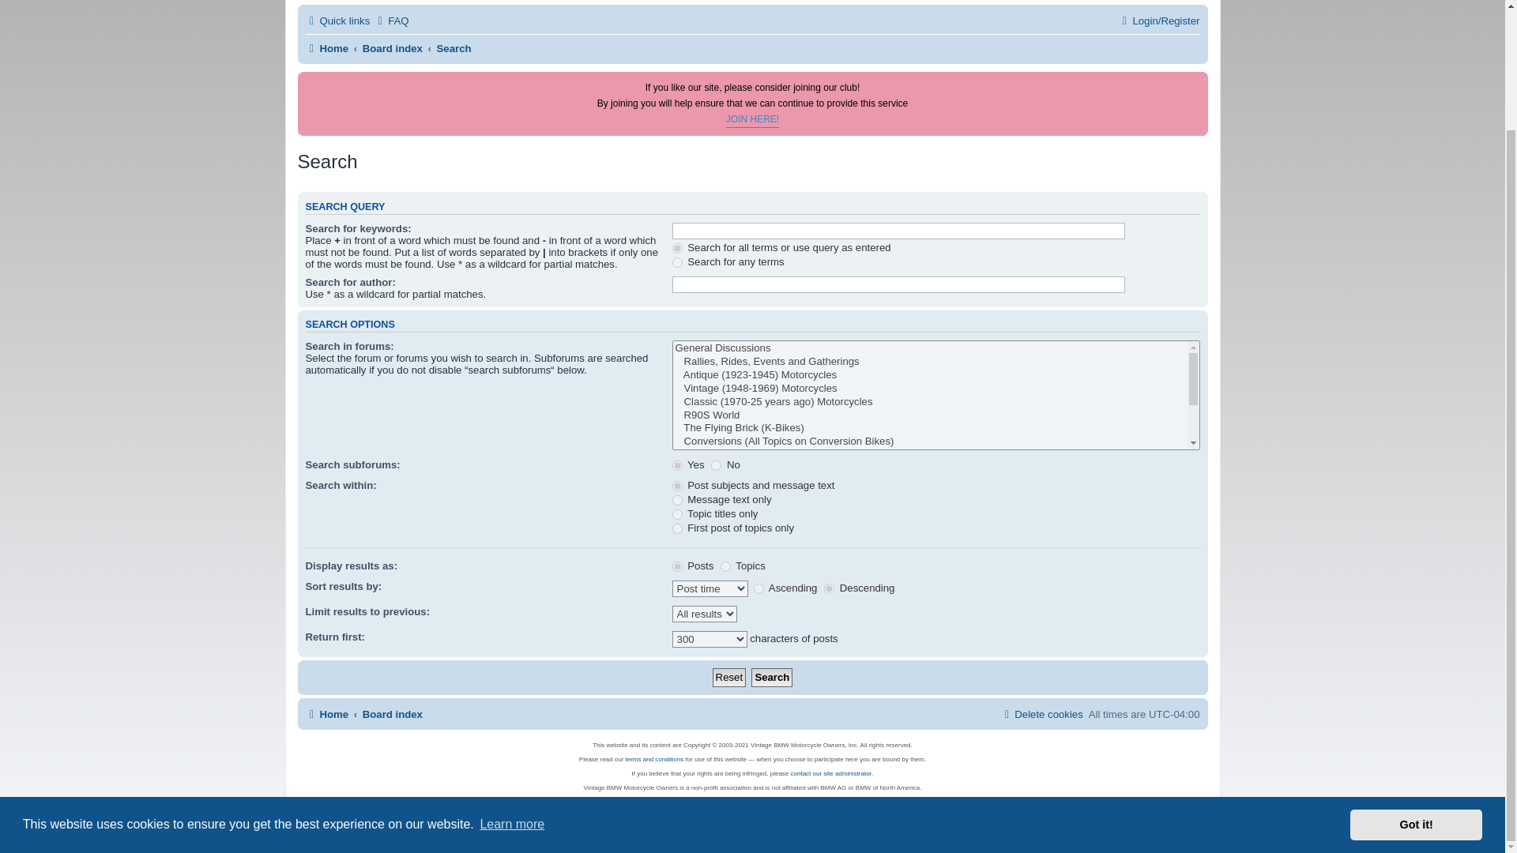 This screenshot has height=853, width=1517. Describe the element at coordinates (758, 588) in the screenshot. I see `a` at that location.